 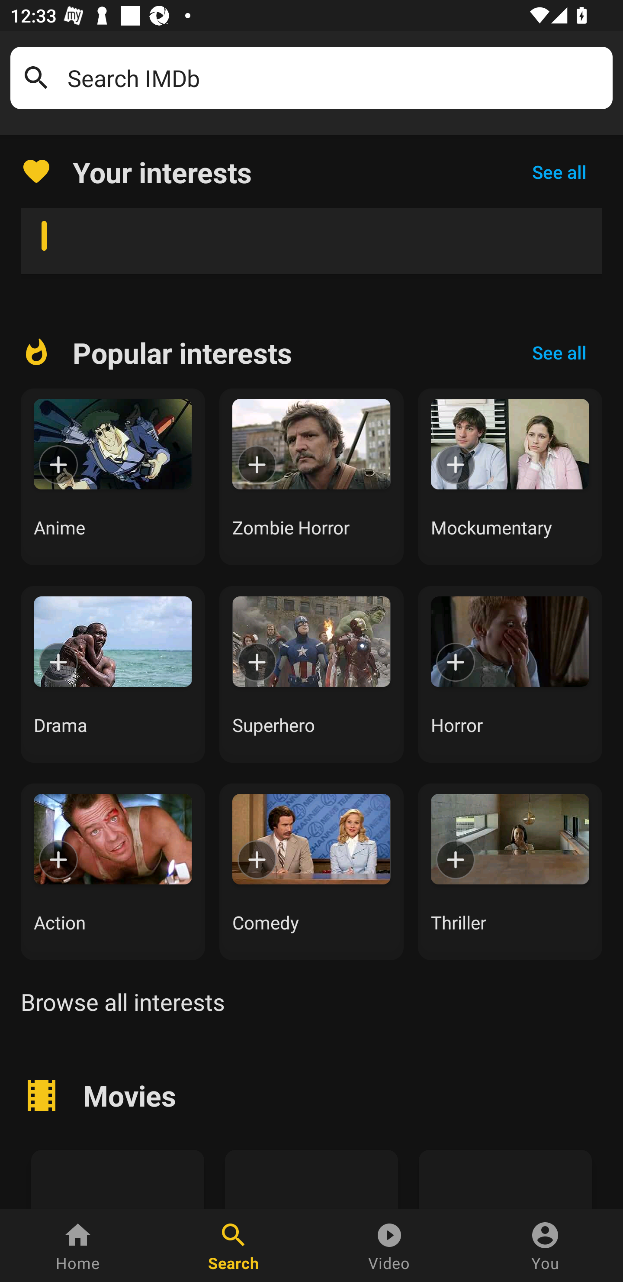 What do you see at coordinates (559, 172) in the screenshot?
I see `See all` at bounding box center [559, 172].